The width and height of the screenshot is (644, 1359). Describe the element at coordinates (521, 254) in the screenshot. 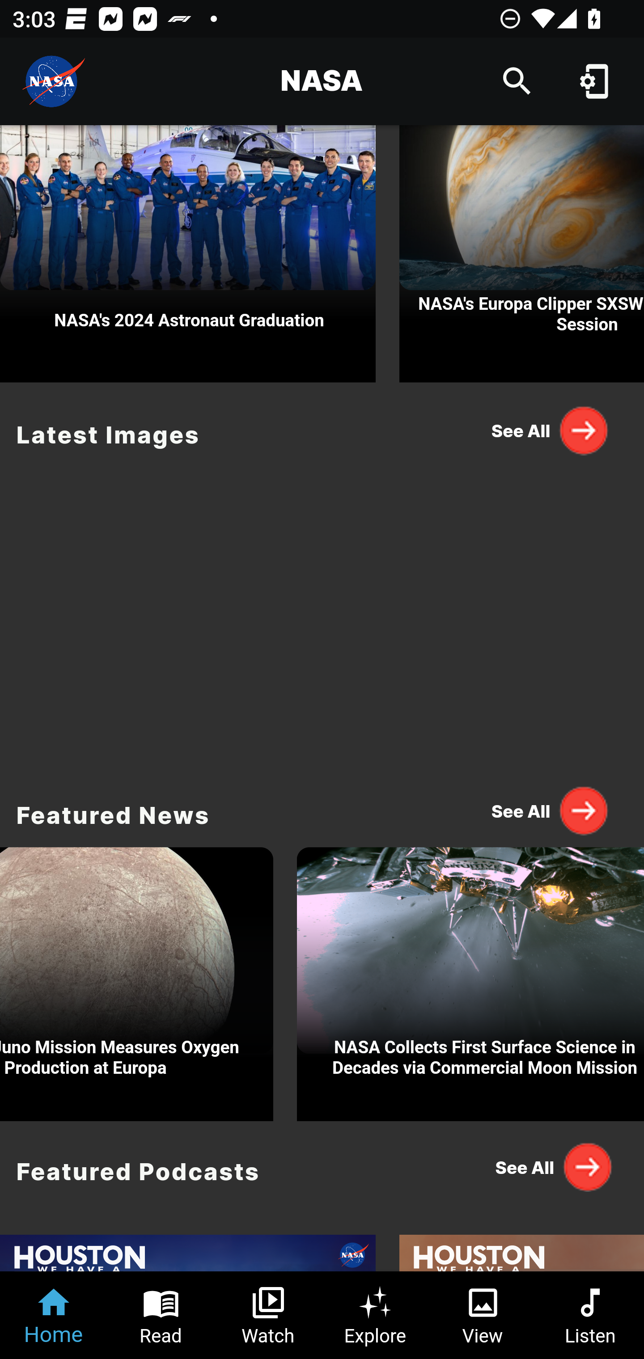

I see `NASA's Europa Clipper SXSW 2024 Opening Session` at that location.